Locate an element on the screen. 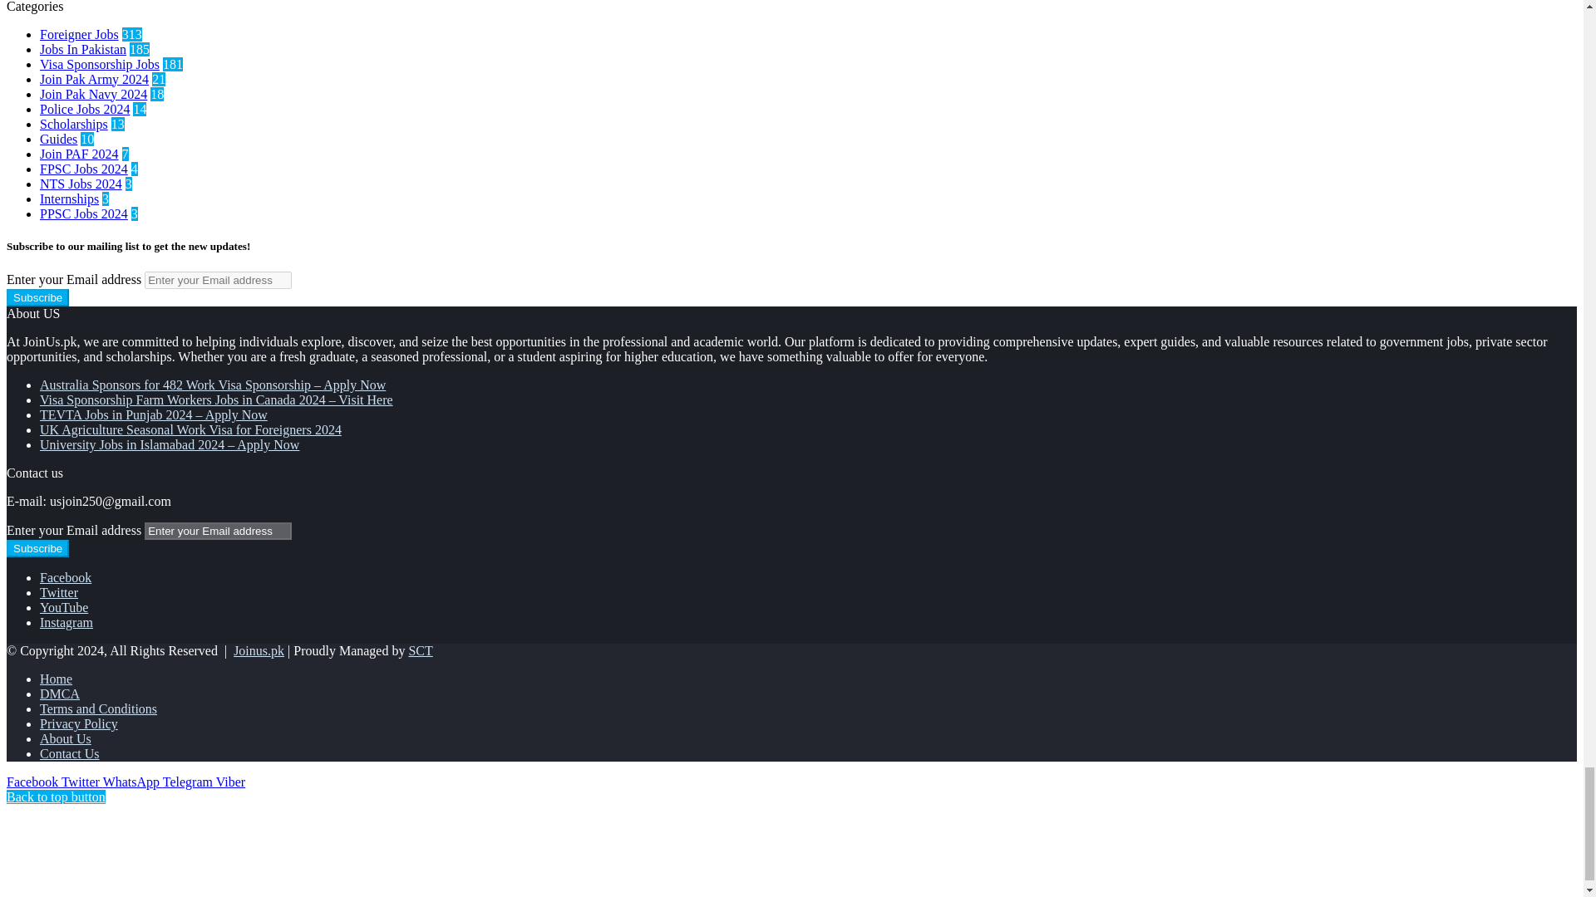  Subscribe is located at coordinates (37, 297).